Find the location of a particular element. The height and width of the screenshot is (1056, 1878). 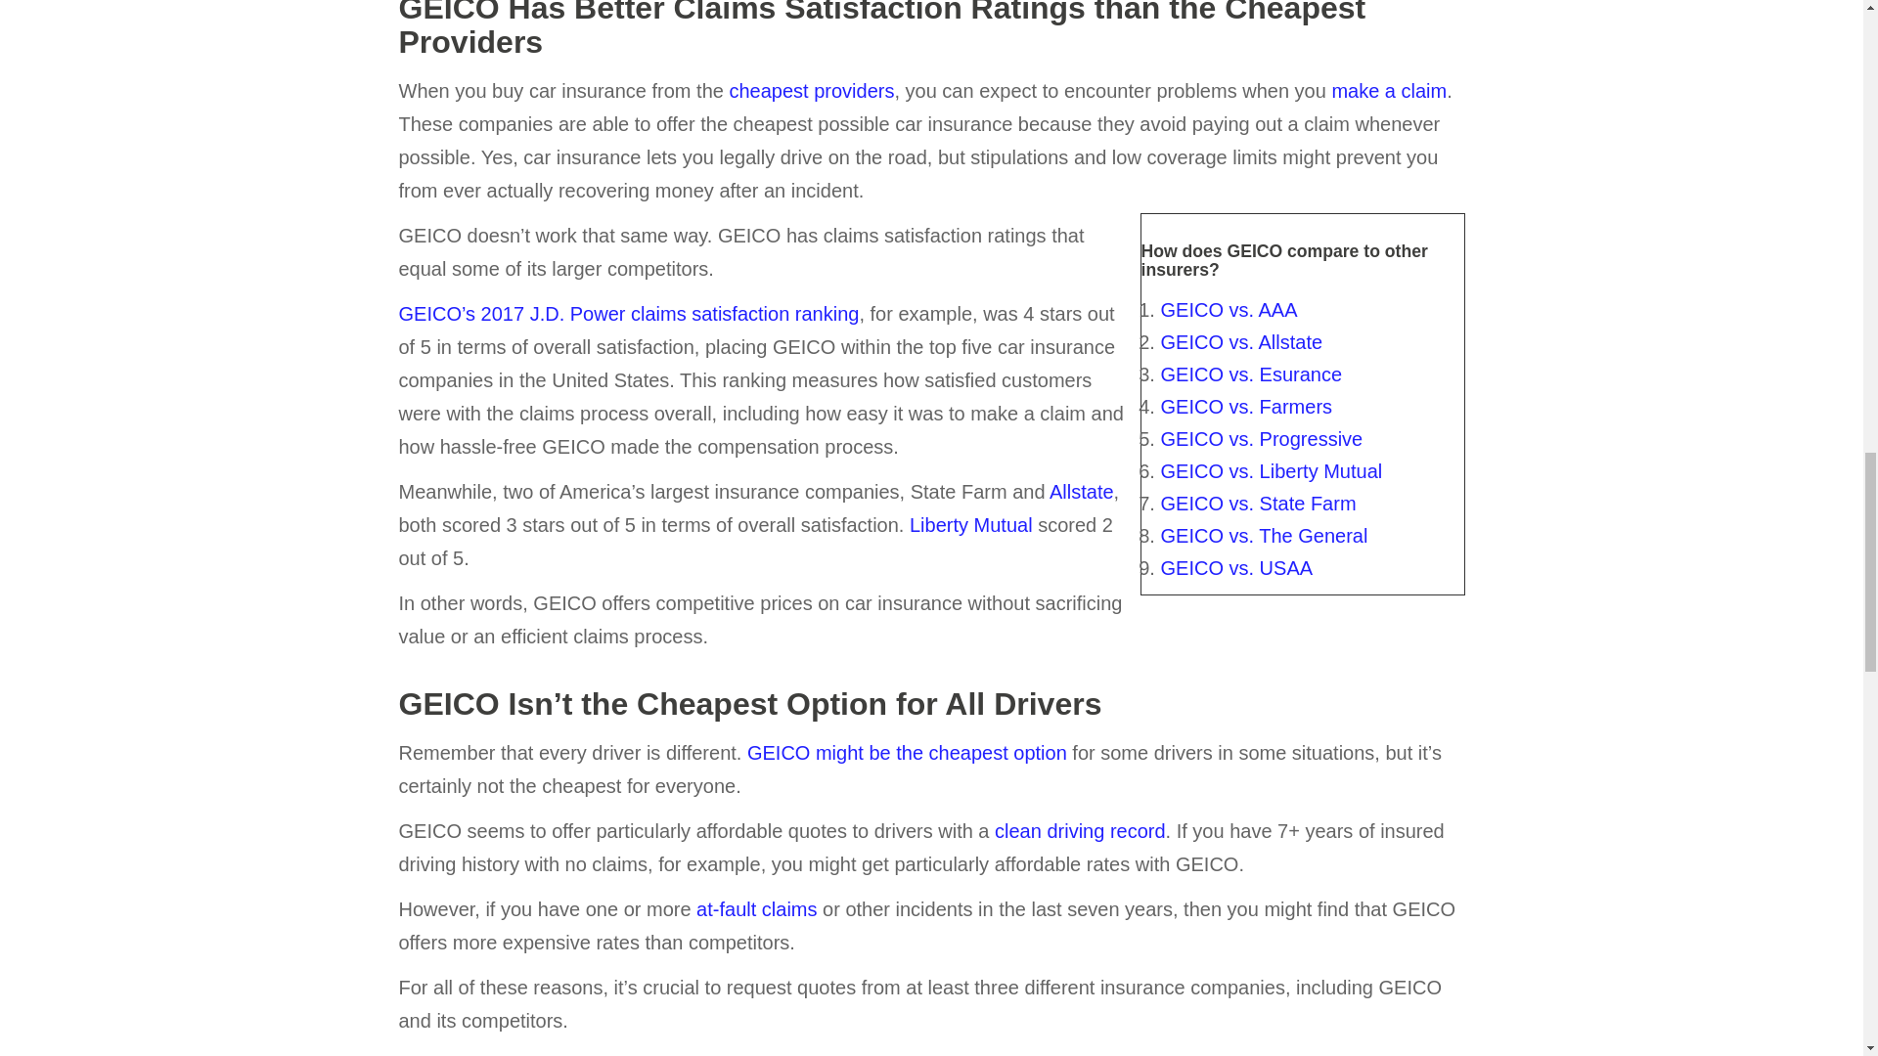

GEICO vs. Liberty Mutual is located at coordinates (1272, 470).